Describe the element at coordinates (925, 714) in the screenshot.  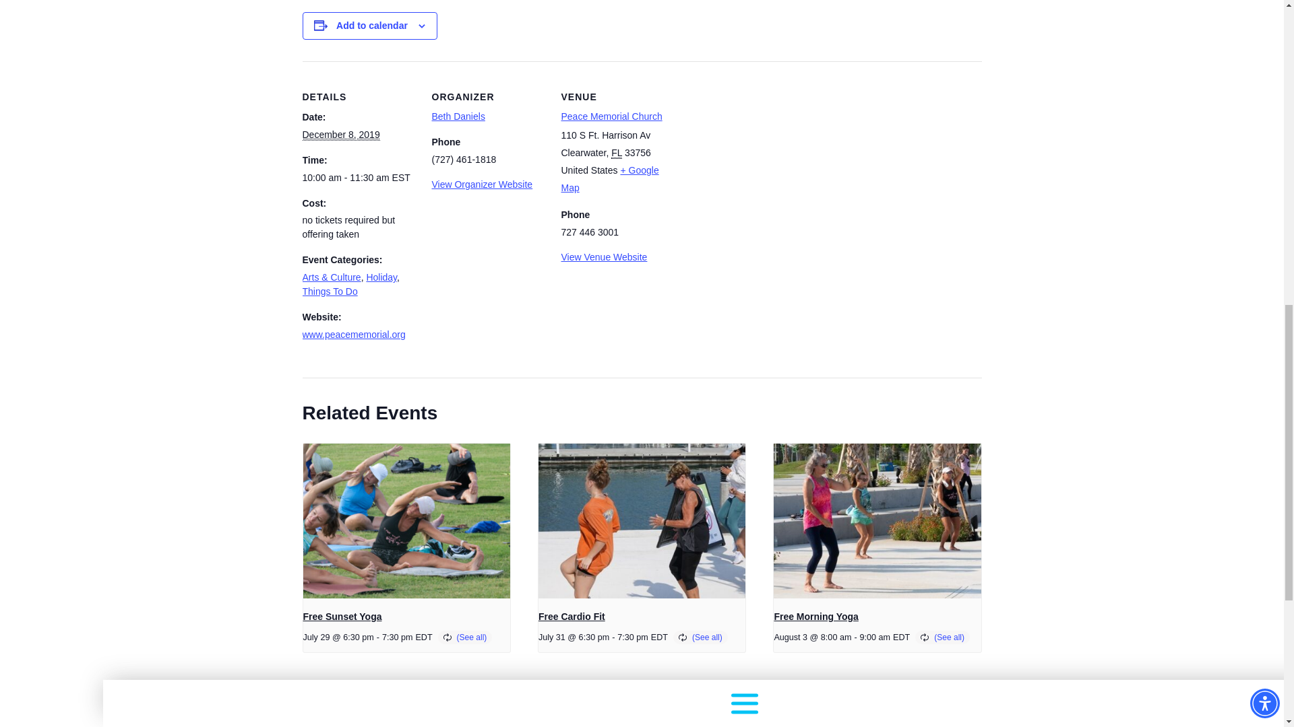
I see `Santa and Suds 5k` at that location.